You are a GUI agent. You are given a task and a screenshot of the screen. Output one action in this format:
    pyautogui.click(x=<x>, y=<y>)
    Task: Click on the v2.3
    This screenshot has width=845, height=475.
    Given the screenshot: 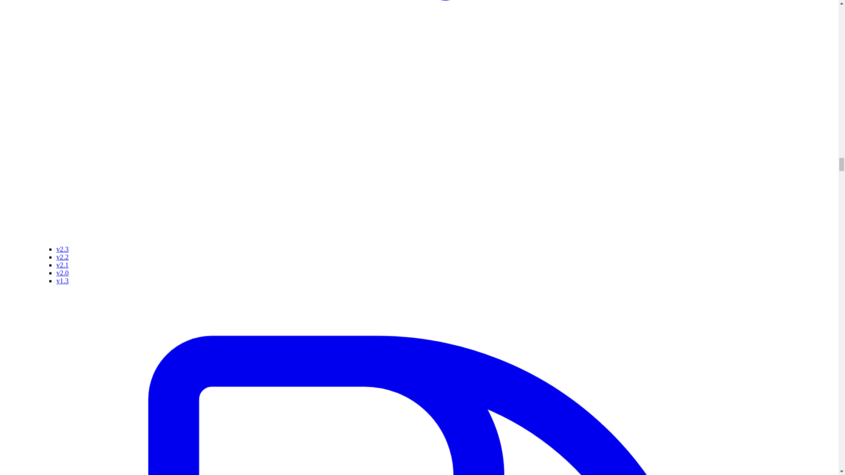 What is the action you would take?
    pyautogui.click(x=62, y=249)
    